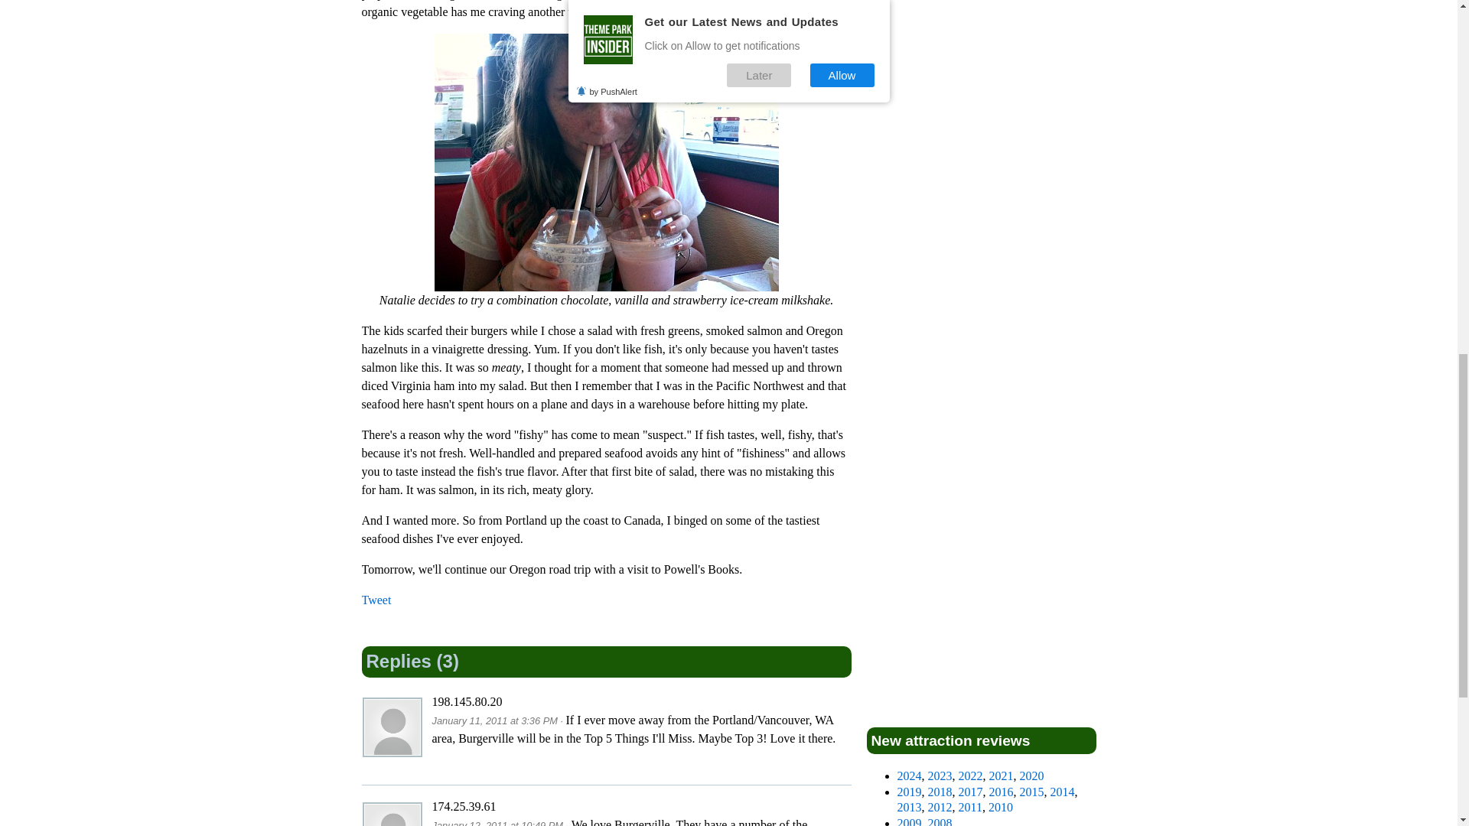 This screenshot has width=1469, height=826. What do you see at coordinates (940, 776) in the screenshot?
I see `2023` at bounding box center [940, 776].